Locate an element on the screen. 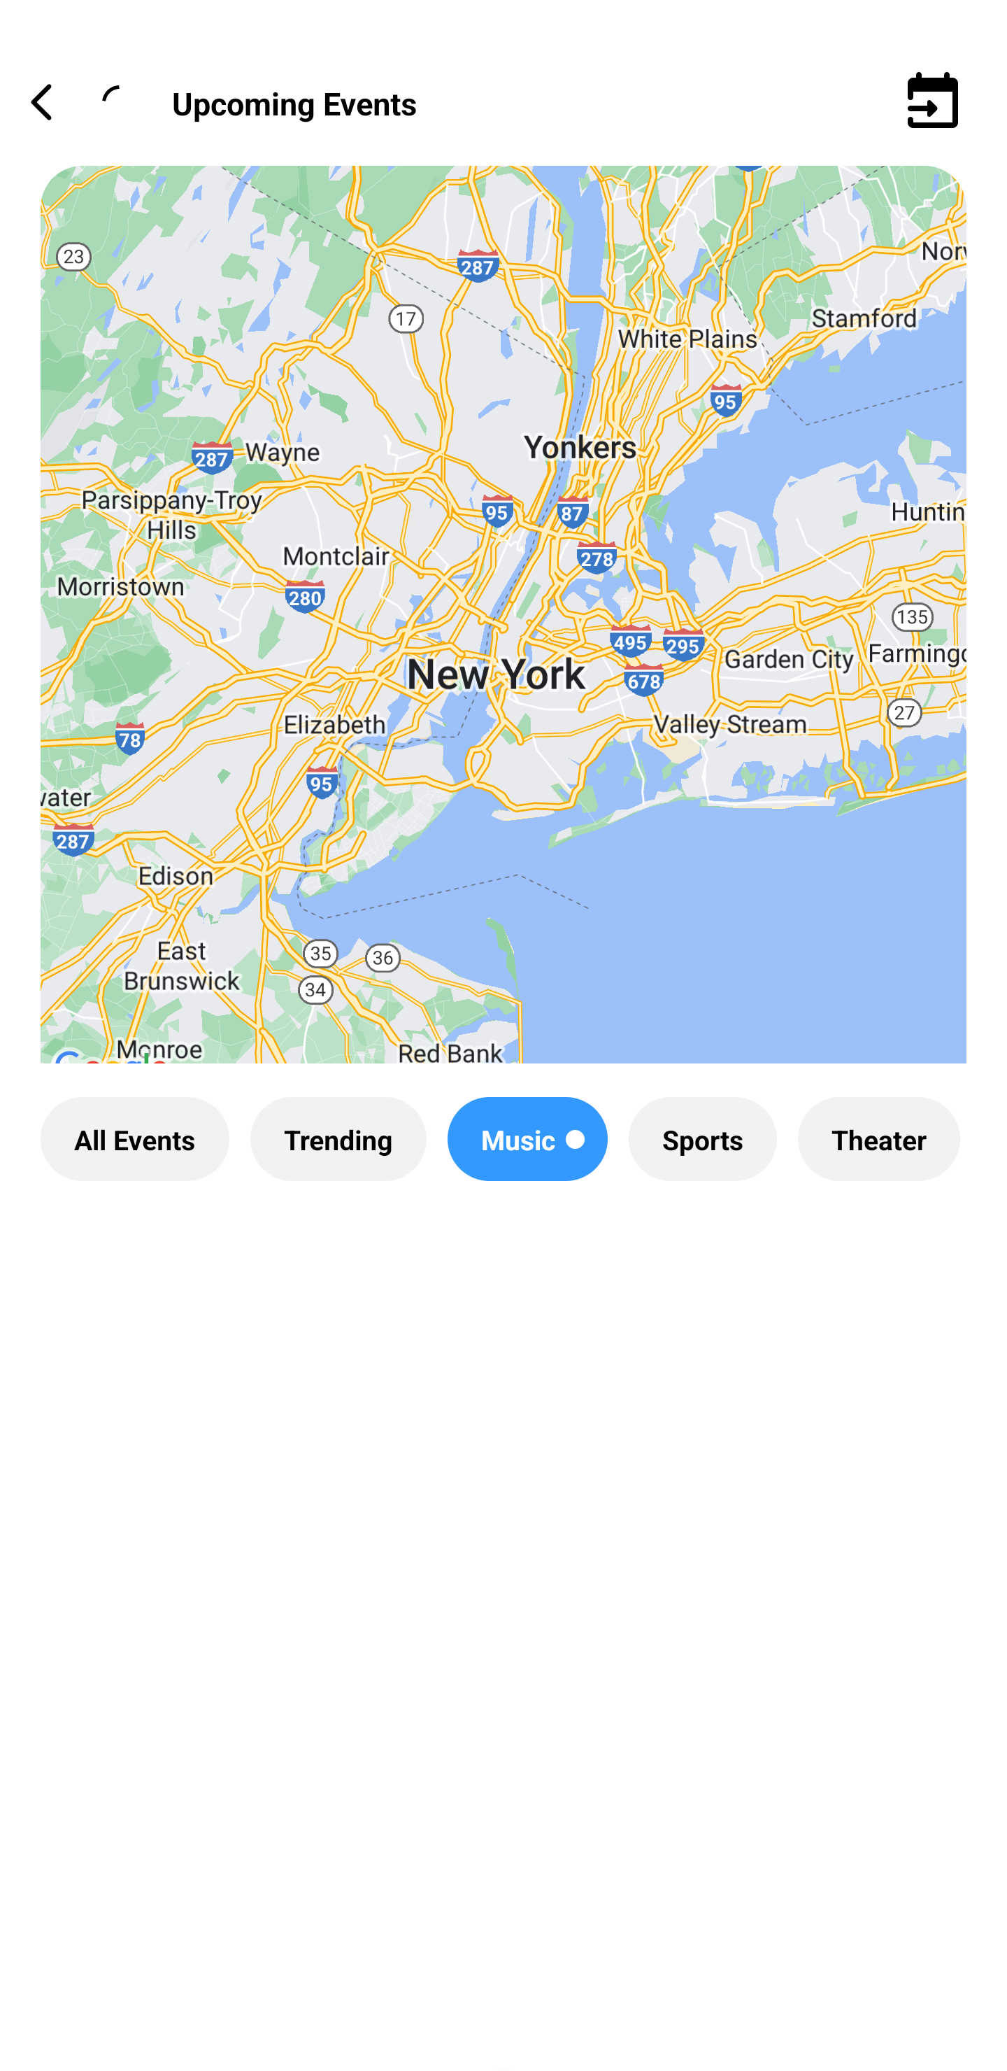 This screenshot has width=1007, height=2071. Sports is located at coordinates (702, 1139).